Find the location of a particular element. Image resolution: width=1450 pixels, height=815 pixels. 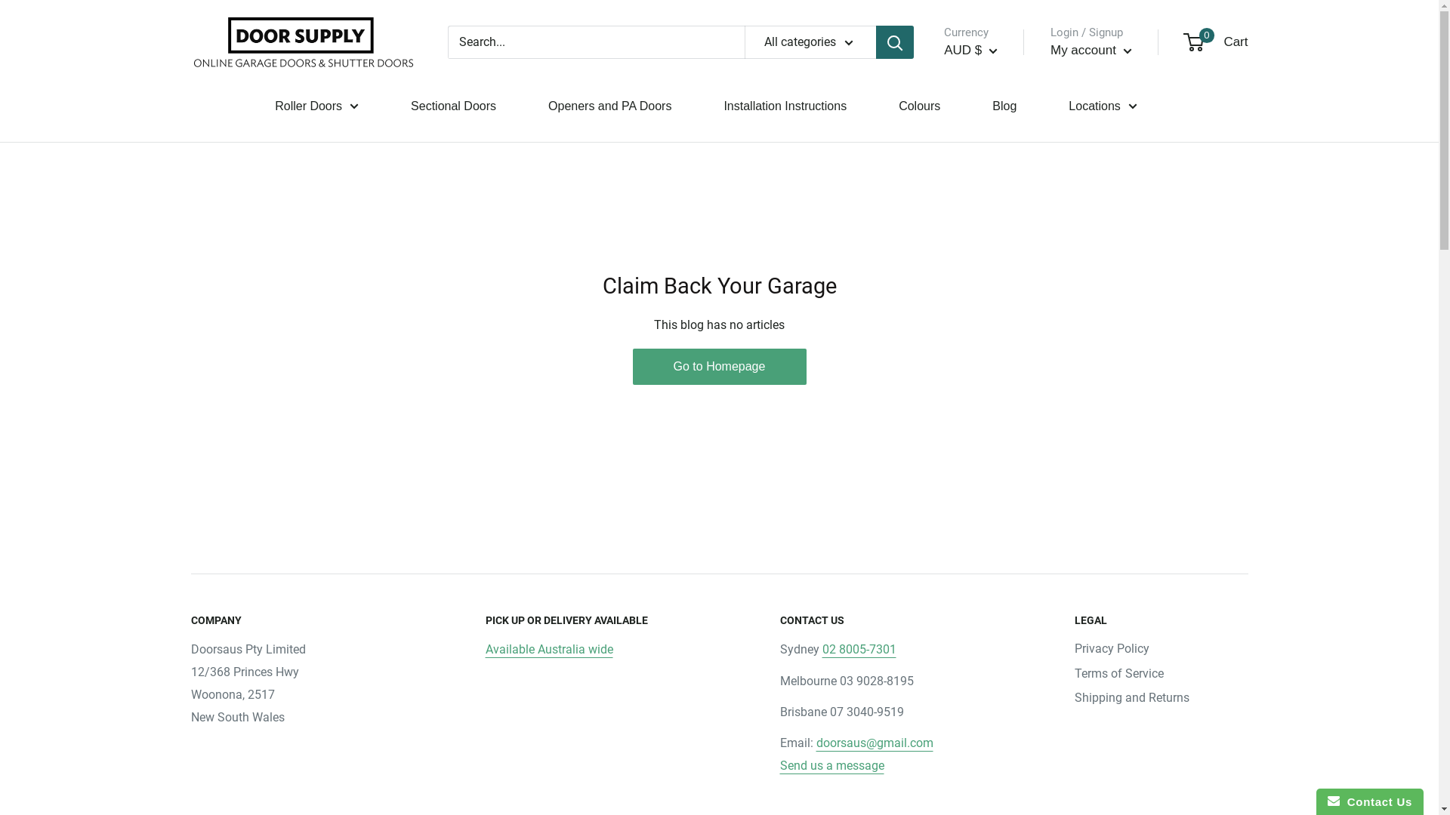

VND is located at coordinates (230, 539).